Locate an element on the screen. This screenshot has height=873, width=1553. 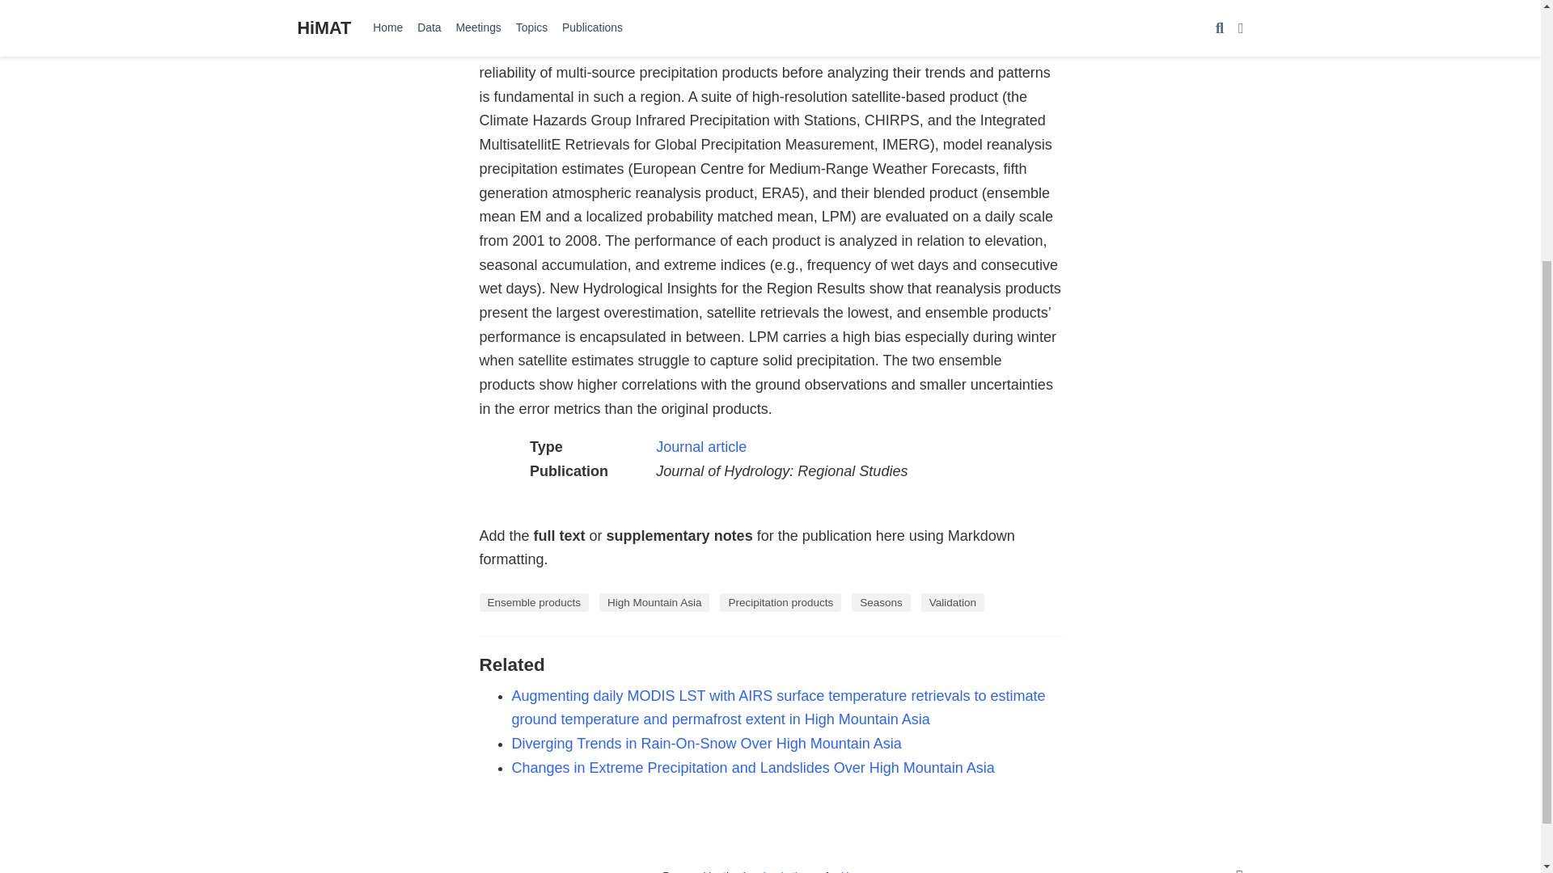
Seasons is located at coordinates (880, 603).